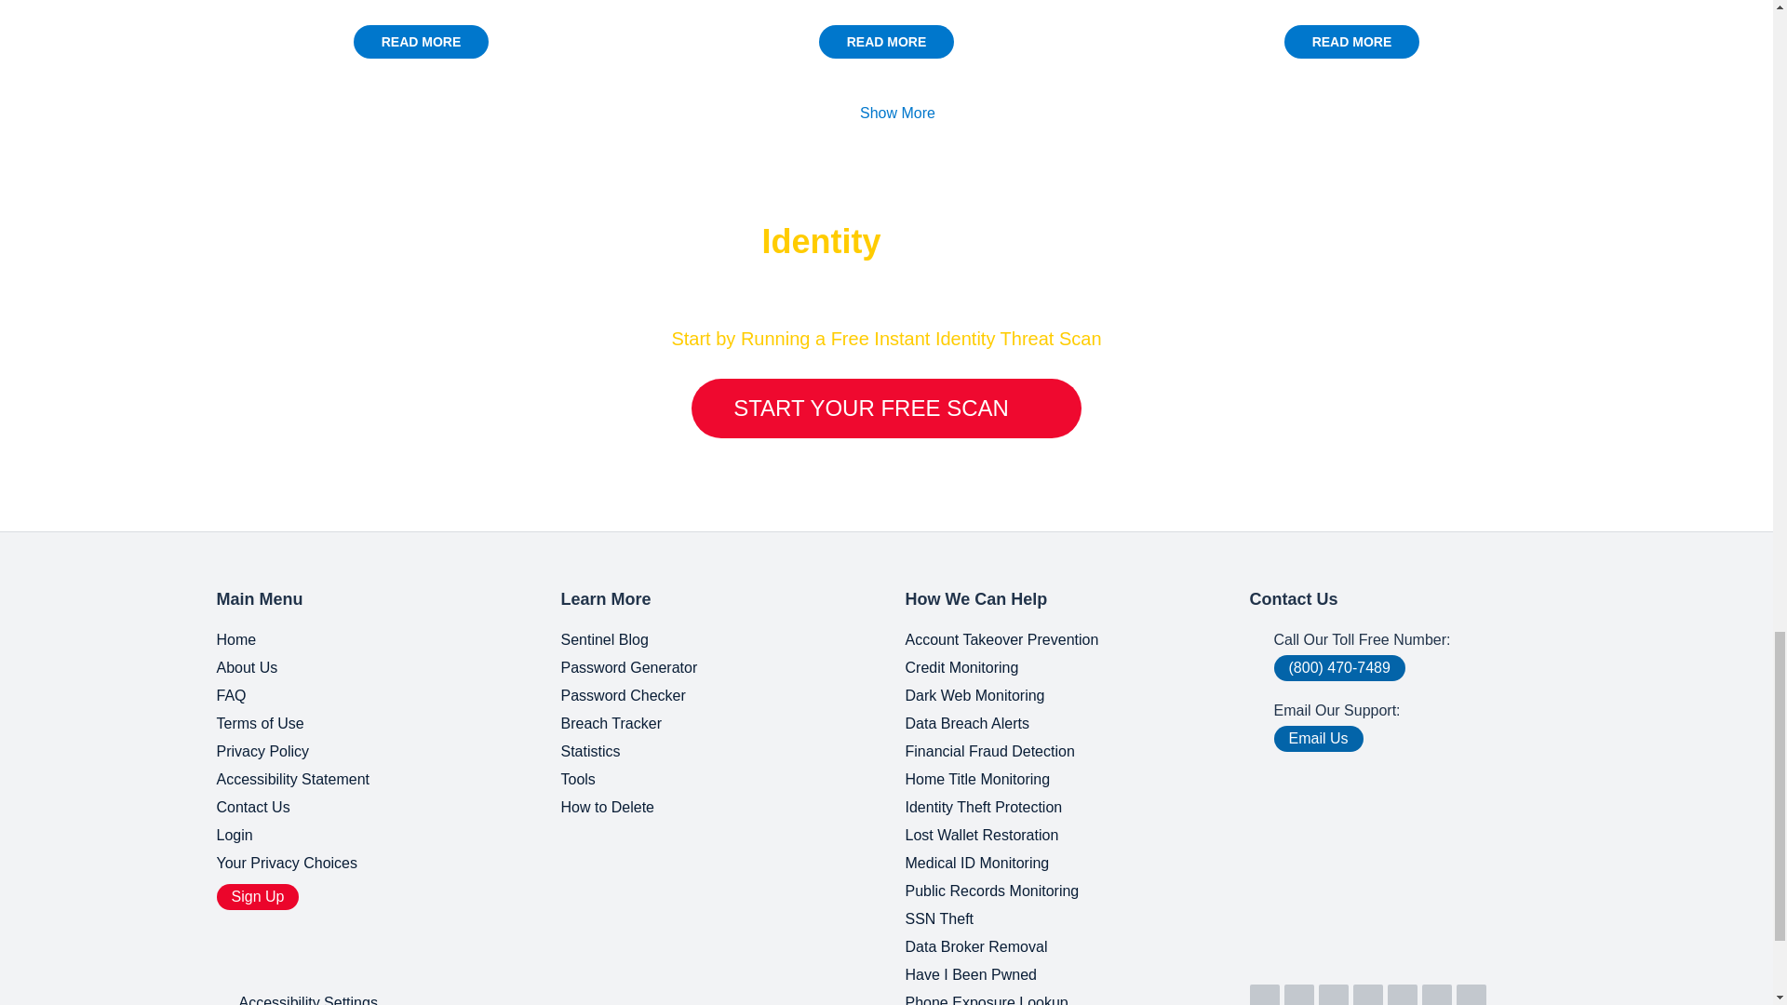 This screenshot has width=1787, height=1005. Describe the element at coordinates (1437, 995) in the screenshot. I see `Podcast` at that location.